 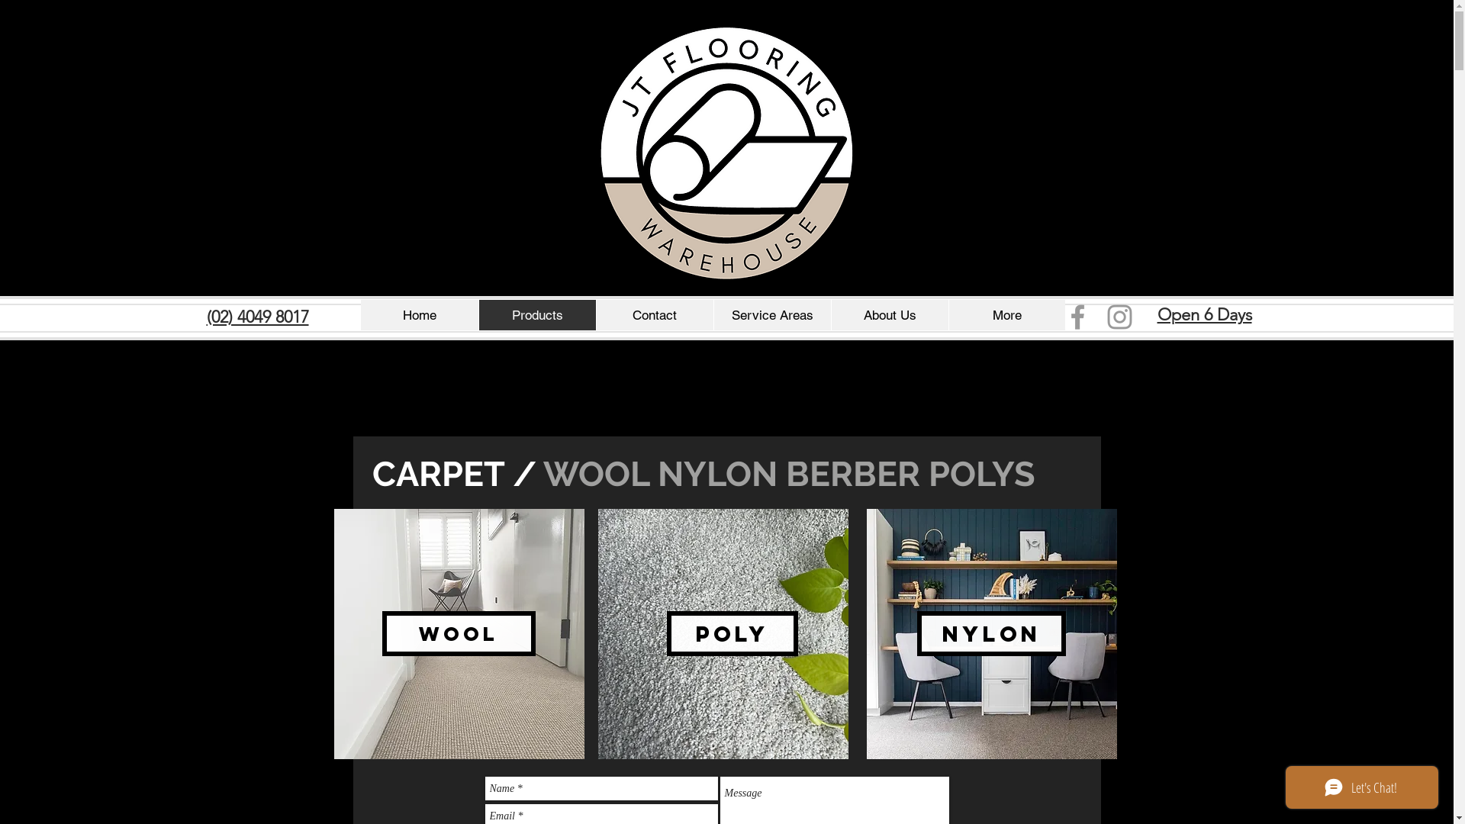 I want to click on Products, so click(x=536, y=315).